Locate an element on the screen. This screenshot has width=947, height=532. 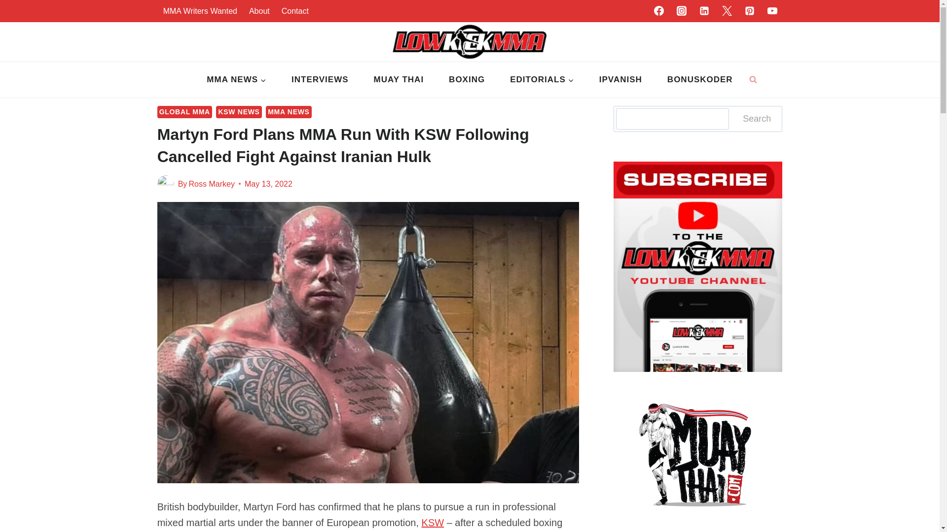
MMA Writers Wanted is located at coordinates (200, 11).